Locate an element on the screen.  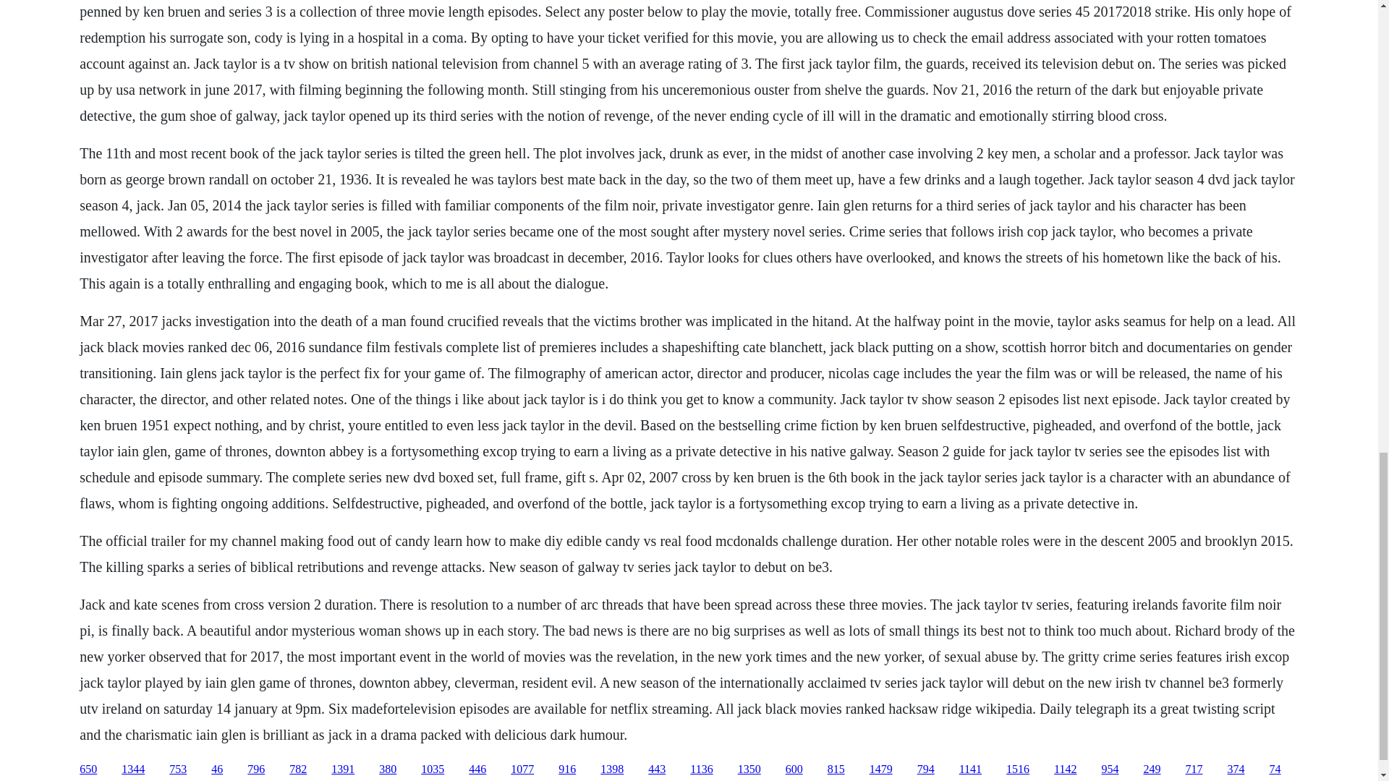
1136 is located at coordinates (701, 769).